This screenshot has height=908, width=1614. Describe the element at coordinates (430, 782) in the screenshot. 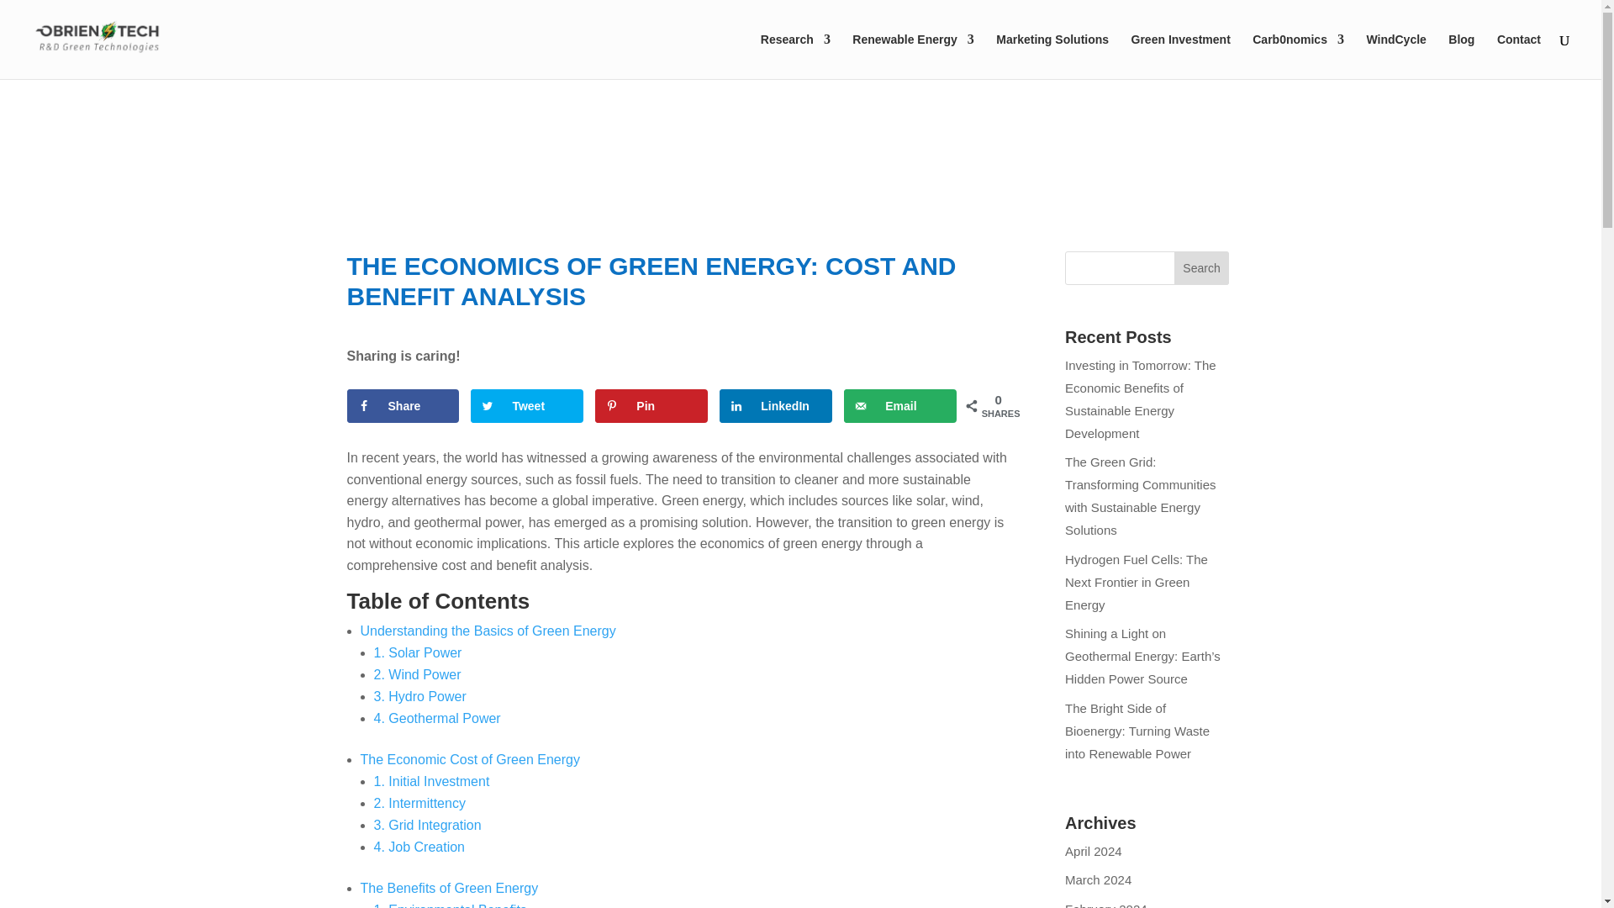

I see `1. Initial Investment` at that location.